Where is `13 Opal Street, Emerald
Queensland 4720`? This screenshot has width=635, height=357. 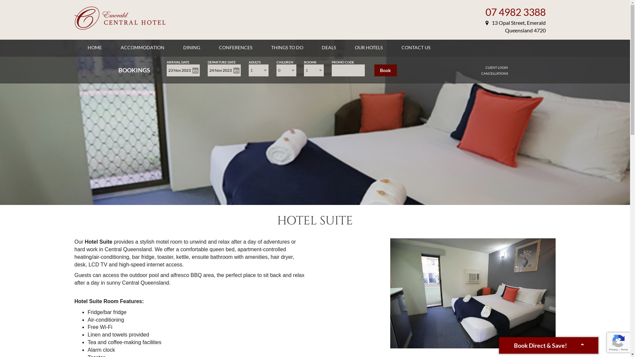
13 Opal Street, Emerald
Queensland 4720 is located at coordinates (516, 26).